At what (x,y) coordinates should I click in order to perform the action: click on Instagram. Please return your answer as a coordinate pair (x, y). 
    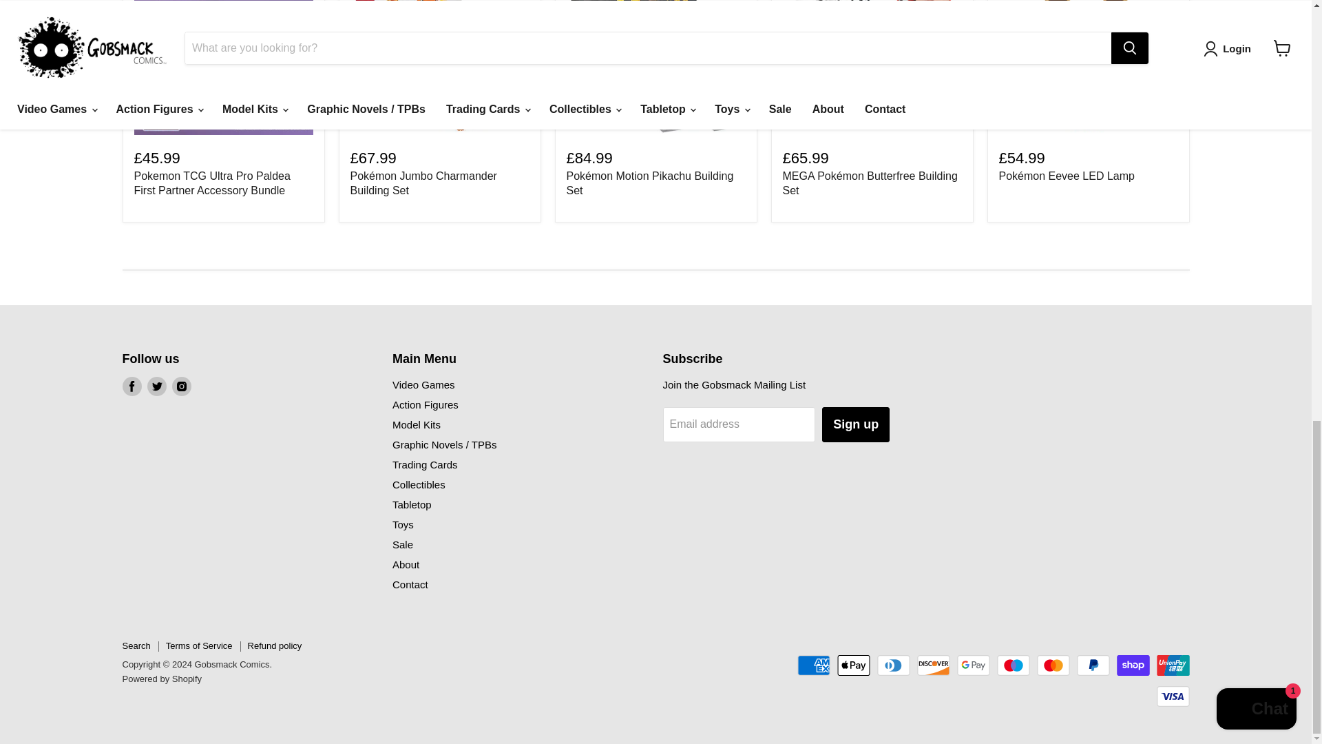
    Looking at the image, I should click on (182, 386).